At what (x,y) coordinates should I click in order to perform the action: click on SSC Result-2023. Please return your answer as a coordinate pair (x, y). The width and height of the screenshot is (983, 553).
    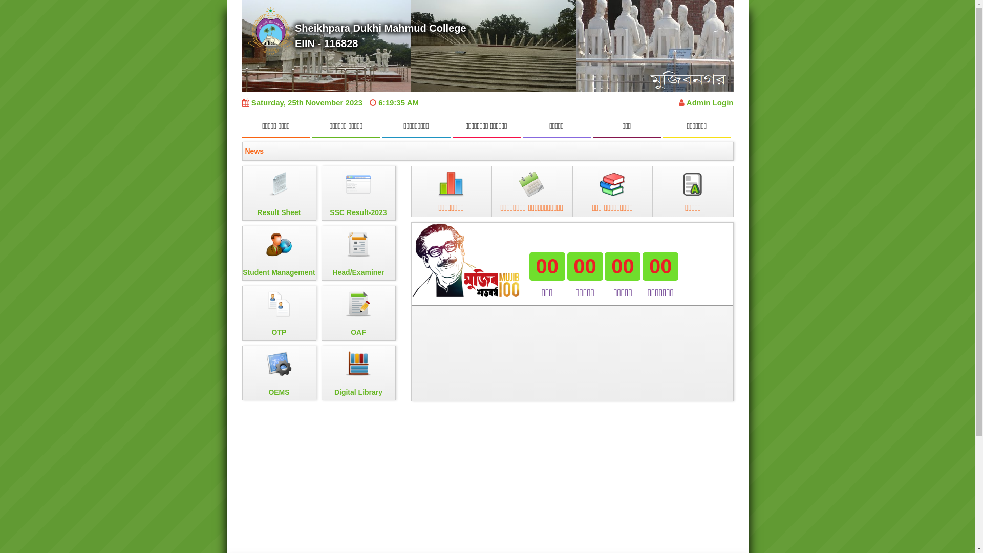
    Looking at the image, I should click on (358, 194).